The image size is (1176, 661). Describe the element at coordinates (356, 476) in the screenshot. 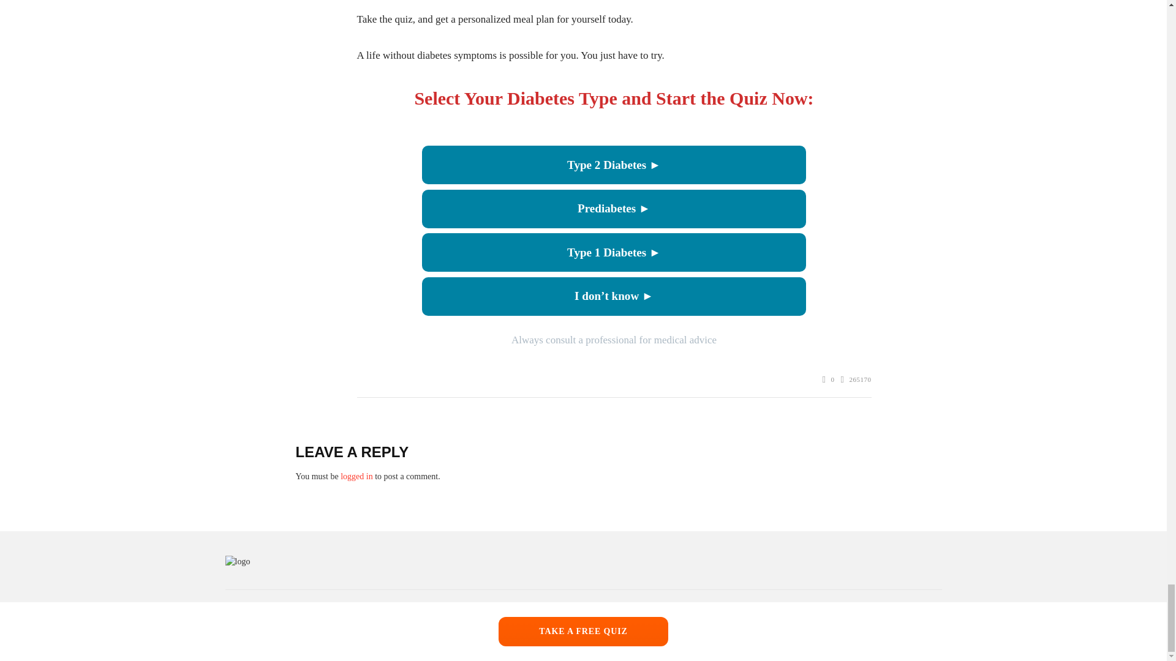

I see `logged in` at that location.